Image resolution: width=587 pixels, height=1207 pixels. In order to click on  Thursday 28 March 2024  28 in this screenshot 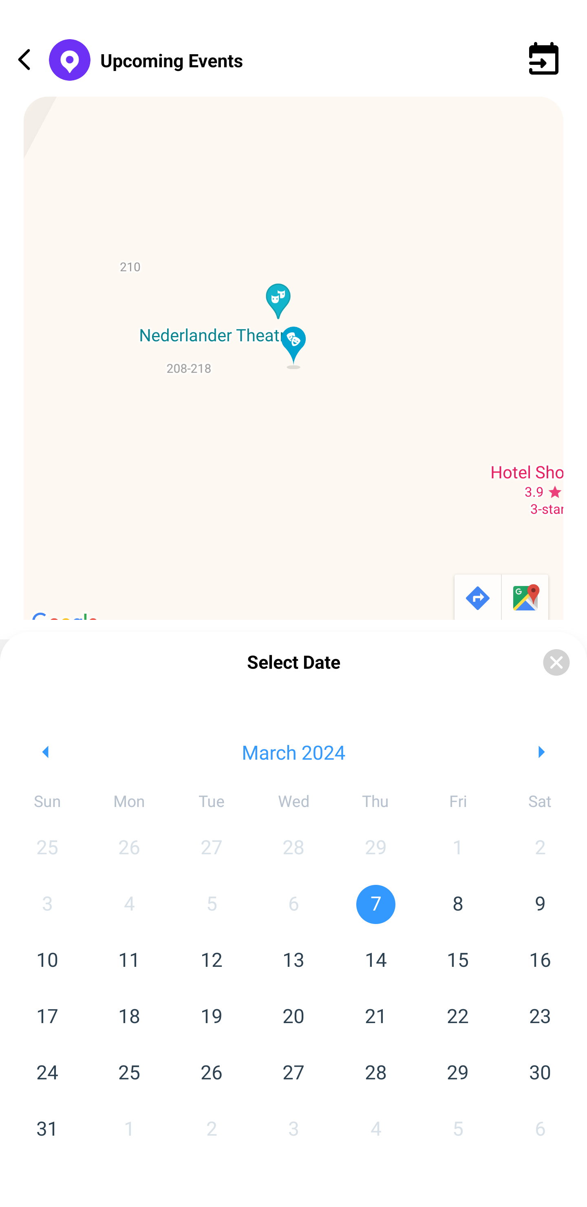, I will do `click(376, 1073)`.